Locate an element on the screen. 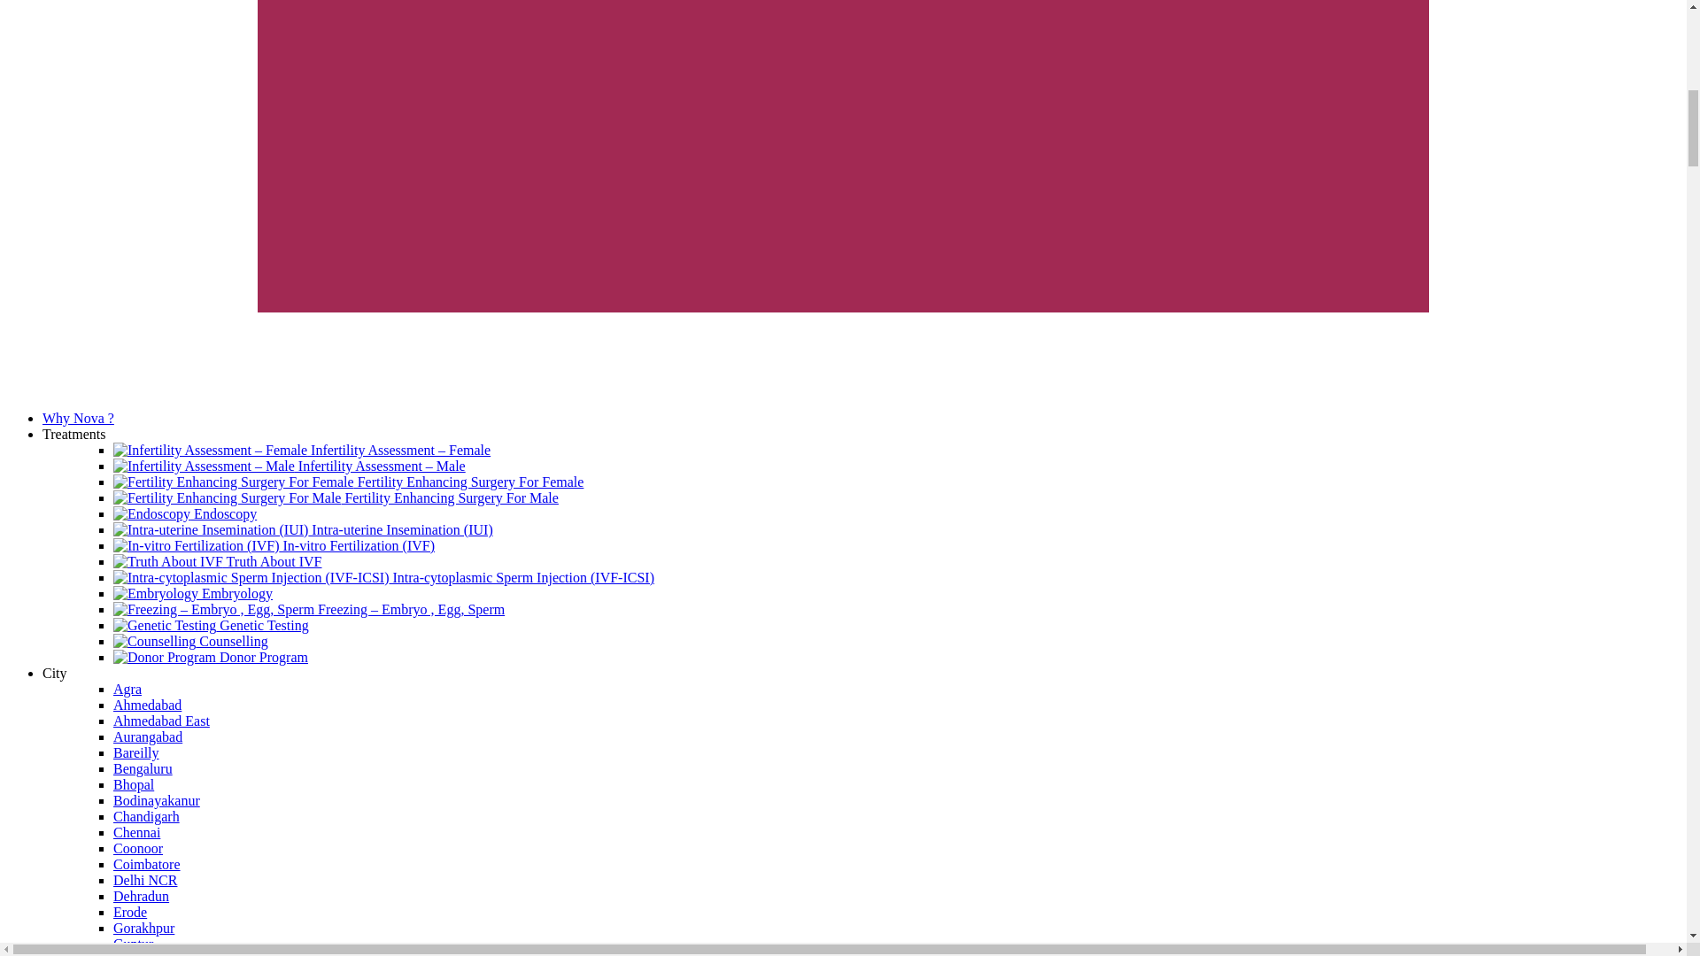 The image size is (1700, 956). Fertility Enhancing Surgery For Male is located at coordinates (336, 497).